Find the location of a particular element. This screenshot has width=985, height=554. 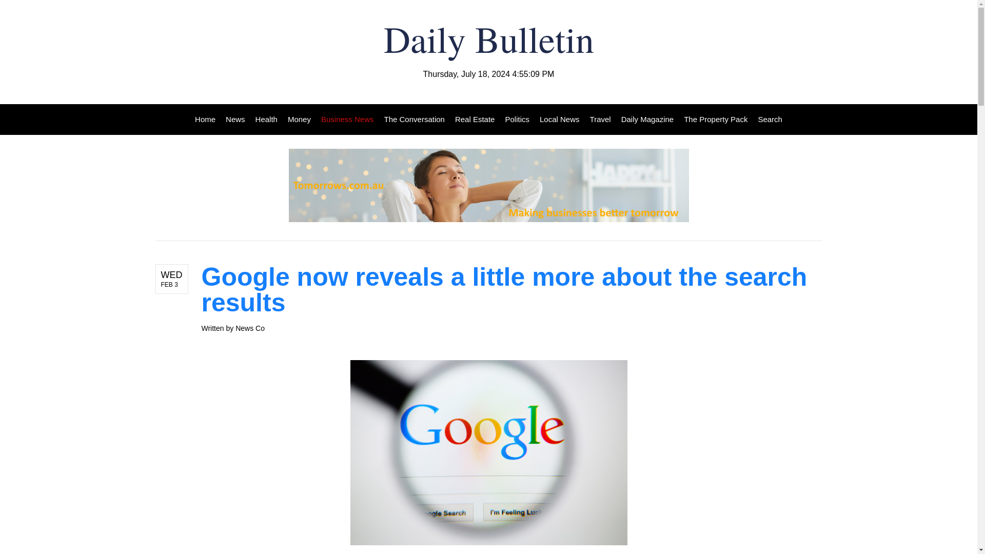

Local News is located at coordinates (560, 120).